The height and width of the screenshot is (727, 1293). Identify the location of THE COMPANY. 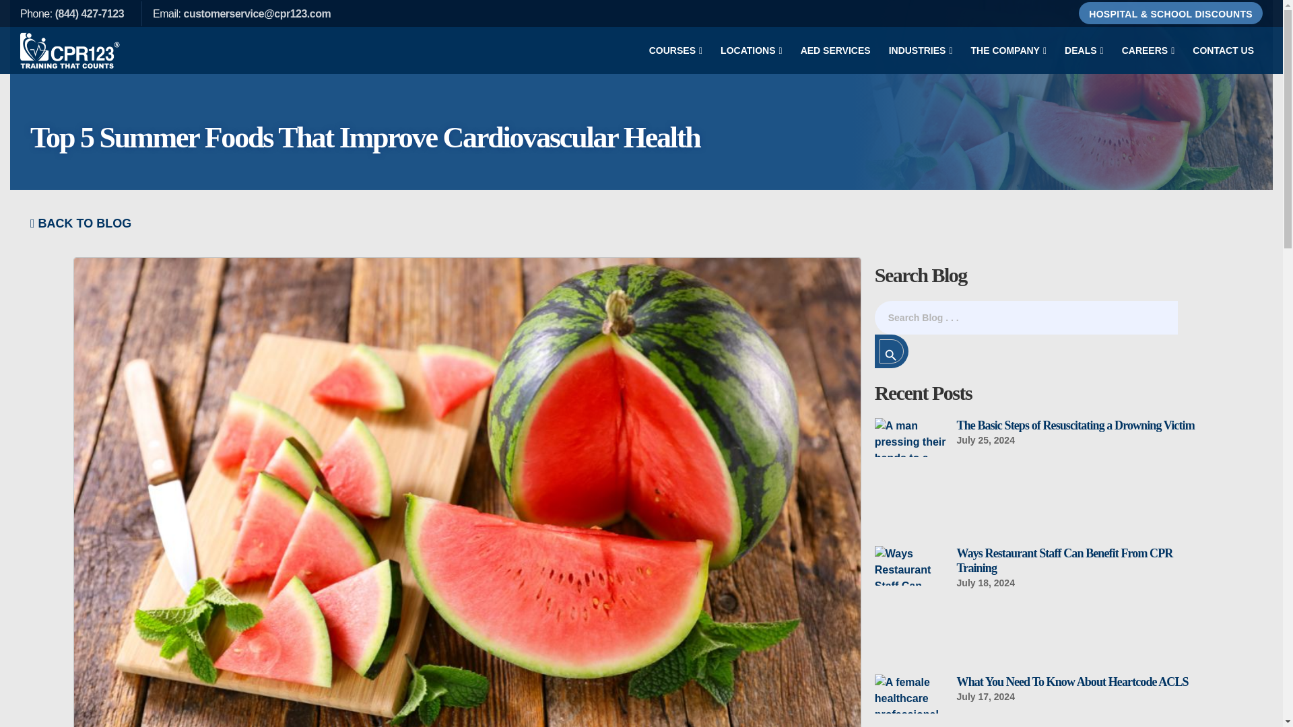
(1009, 50).